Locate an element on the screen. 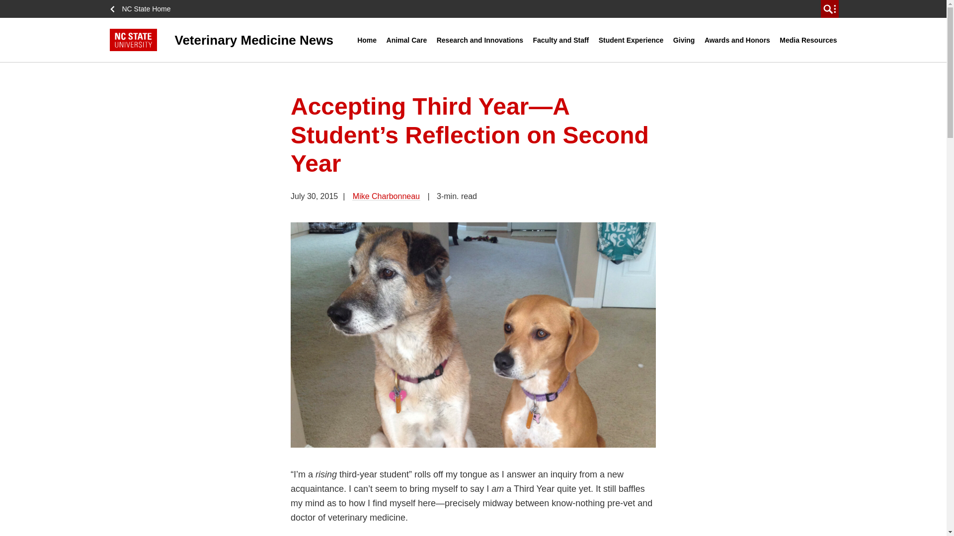  Media Resources is located at coordinates (808, 40).